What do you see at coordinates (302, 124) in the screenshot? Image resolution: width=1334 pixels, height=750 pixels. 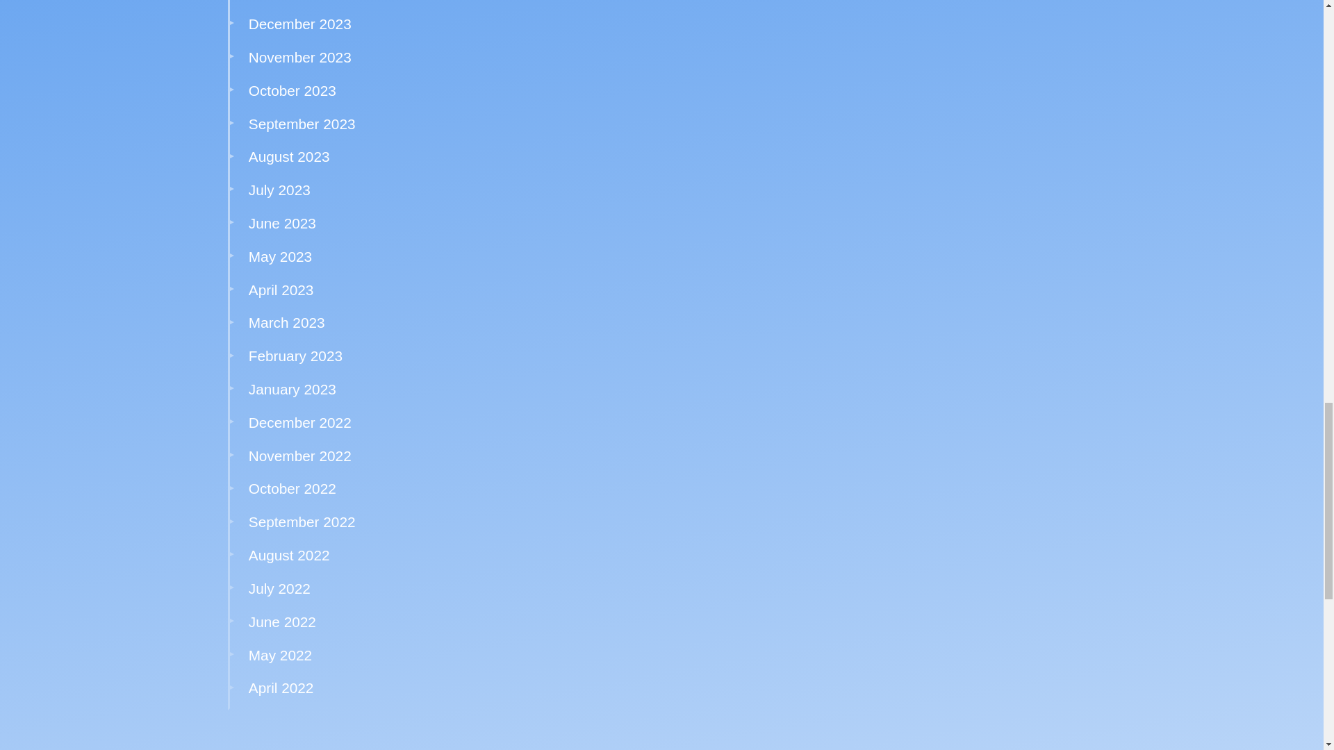 I see `September 2023` at bounding box center [302, 124].